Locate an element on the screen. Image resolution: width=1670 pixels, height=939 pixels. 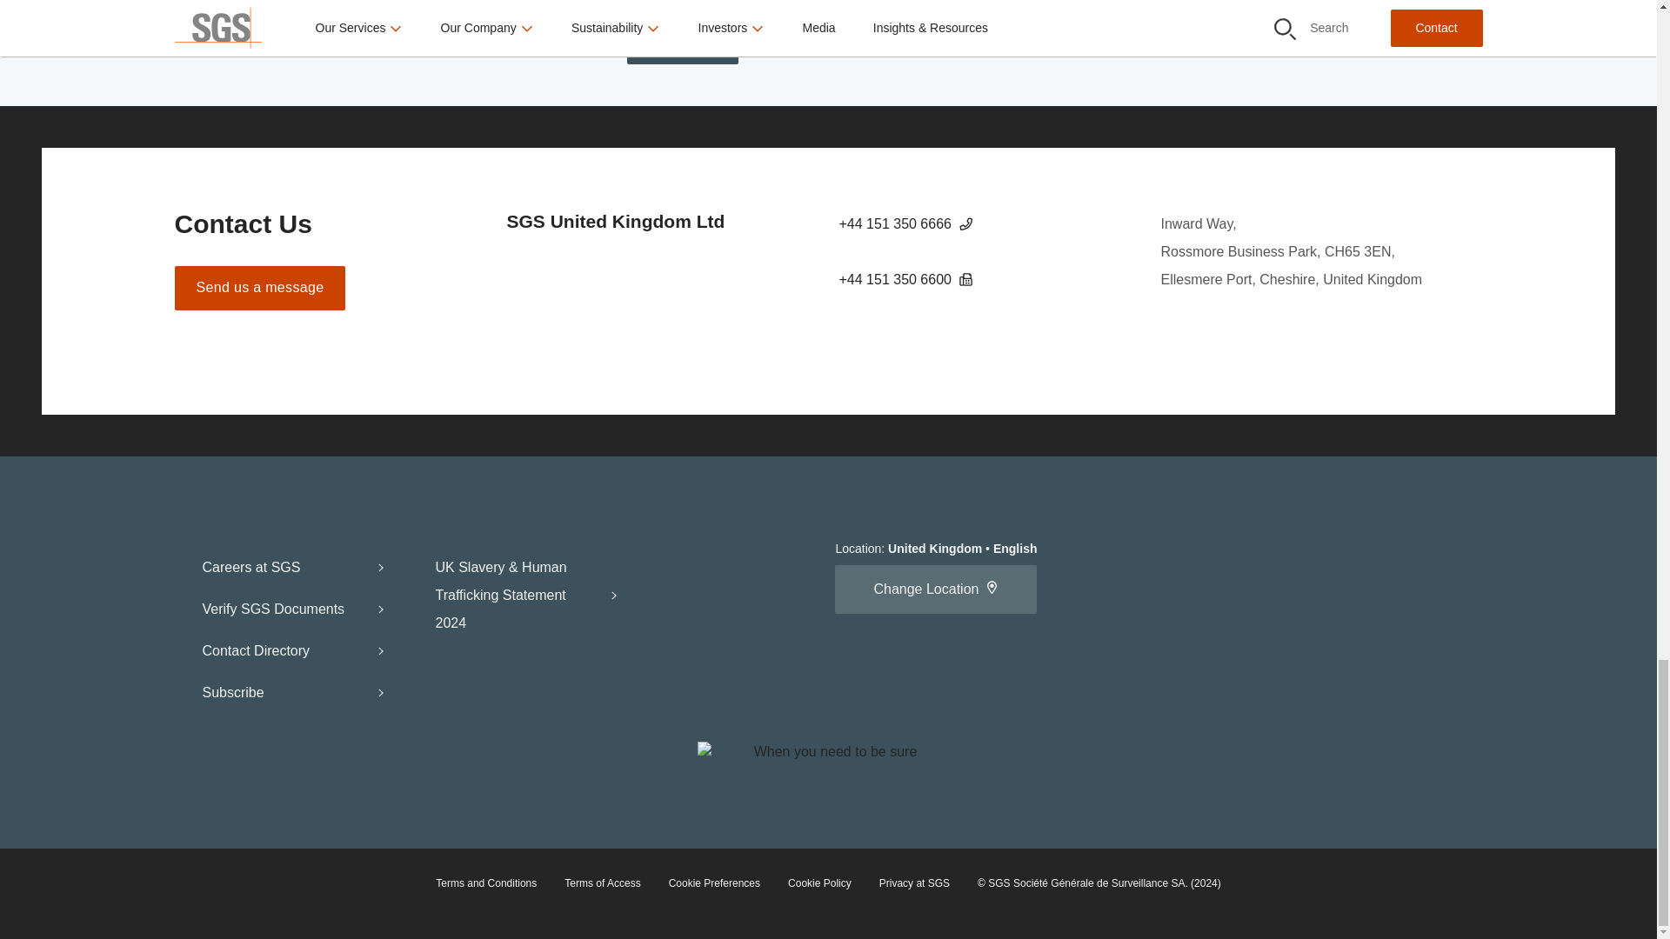
Careers at SGS is located at coordinates (294, 567).